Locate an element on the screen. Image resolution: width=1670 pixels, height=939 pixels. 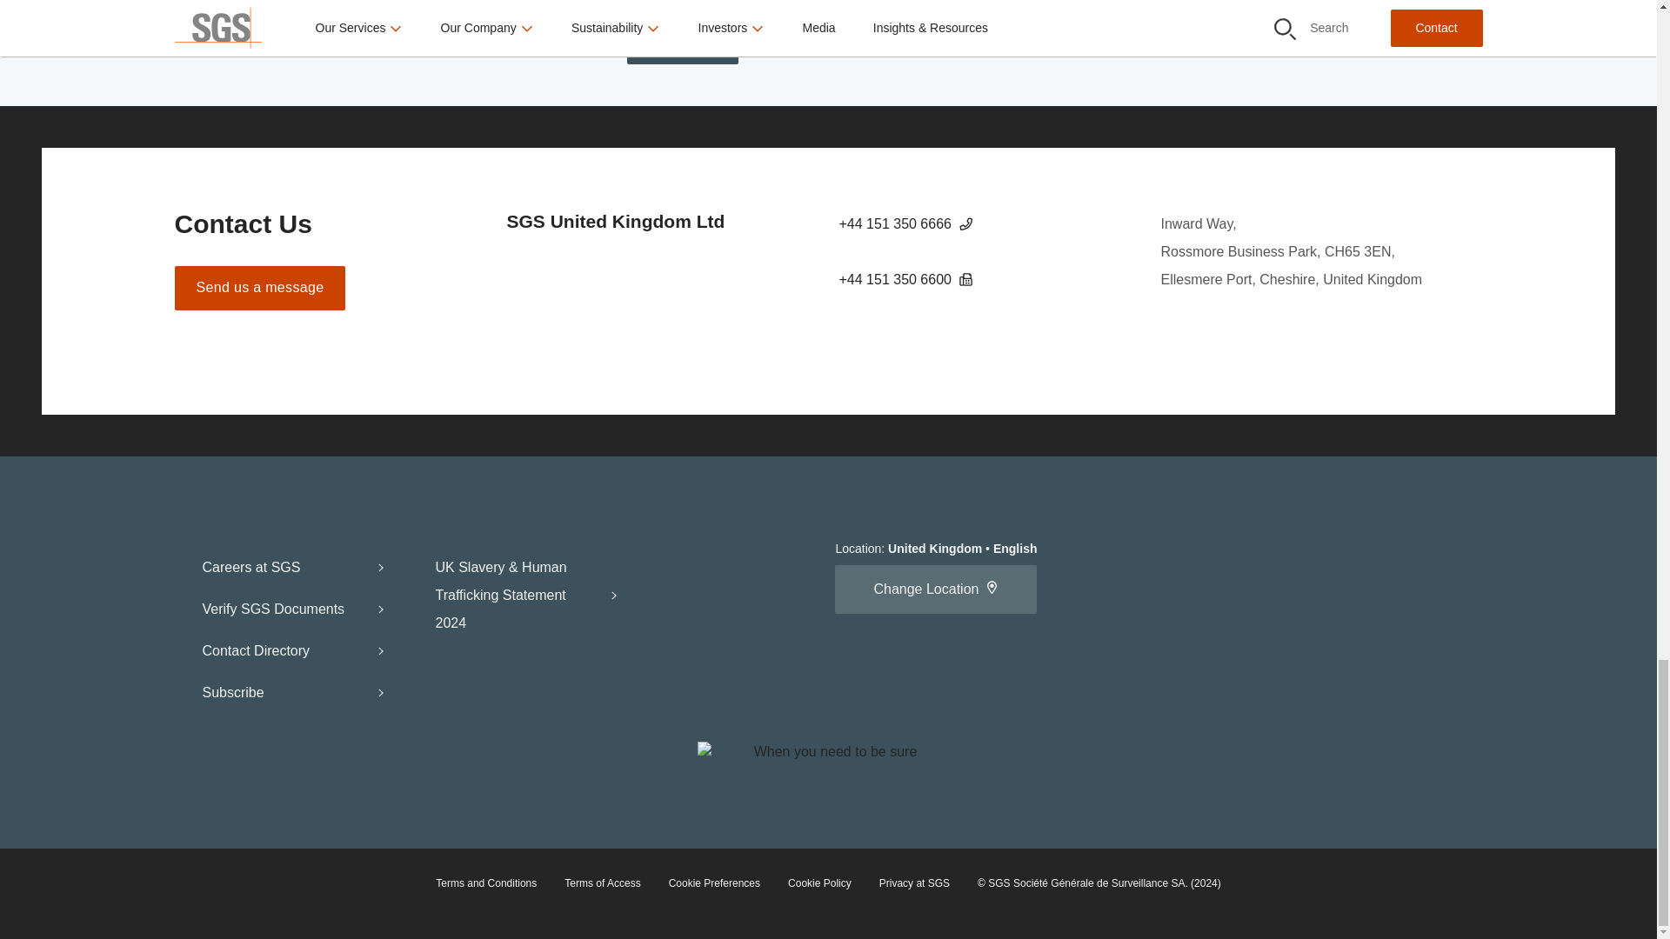
Careers at SGS is located at coordinates (294, 567).